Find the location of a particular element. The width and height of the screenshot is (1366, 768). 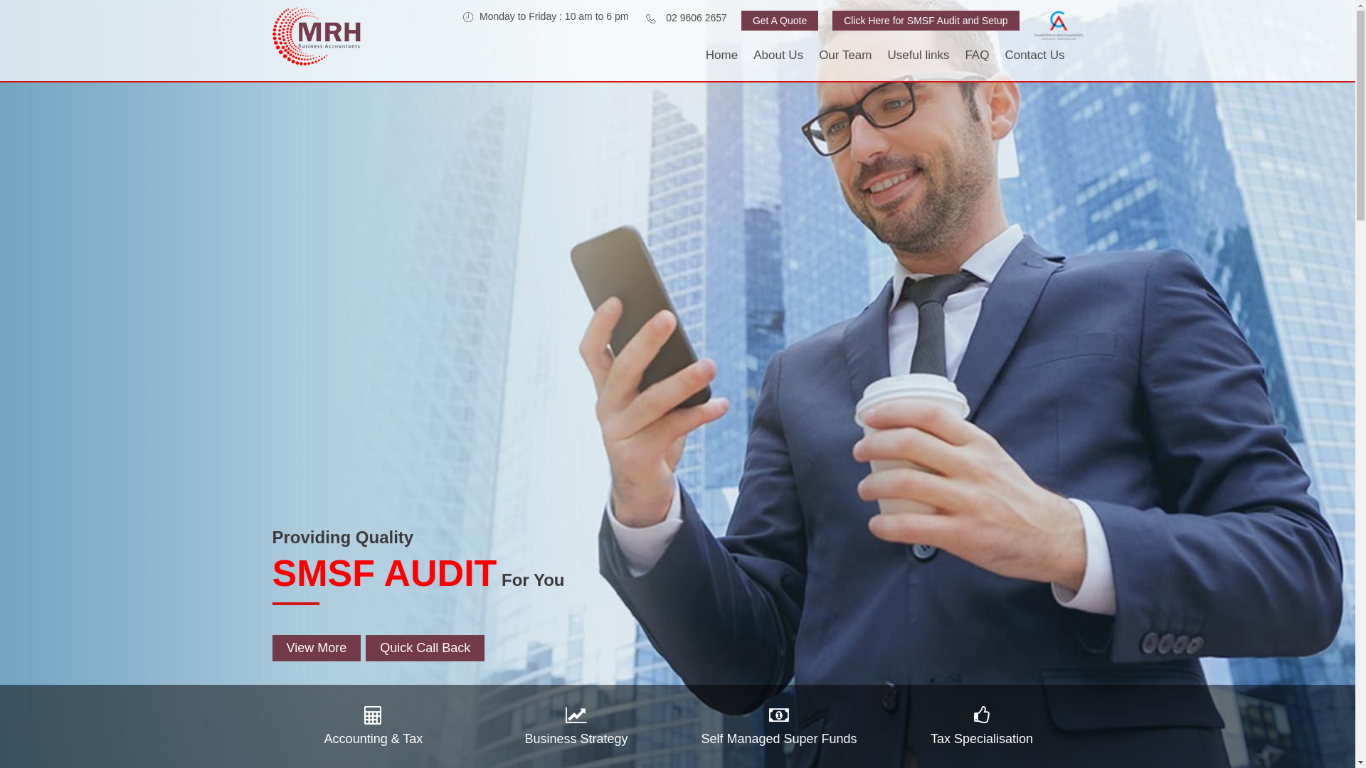

Useful links is located at coordinates (918, 55).